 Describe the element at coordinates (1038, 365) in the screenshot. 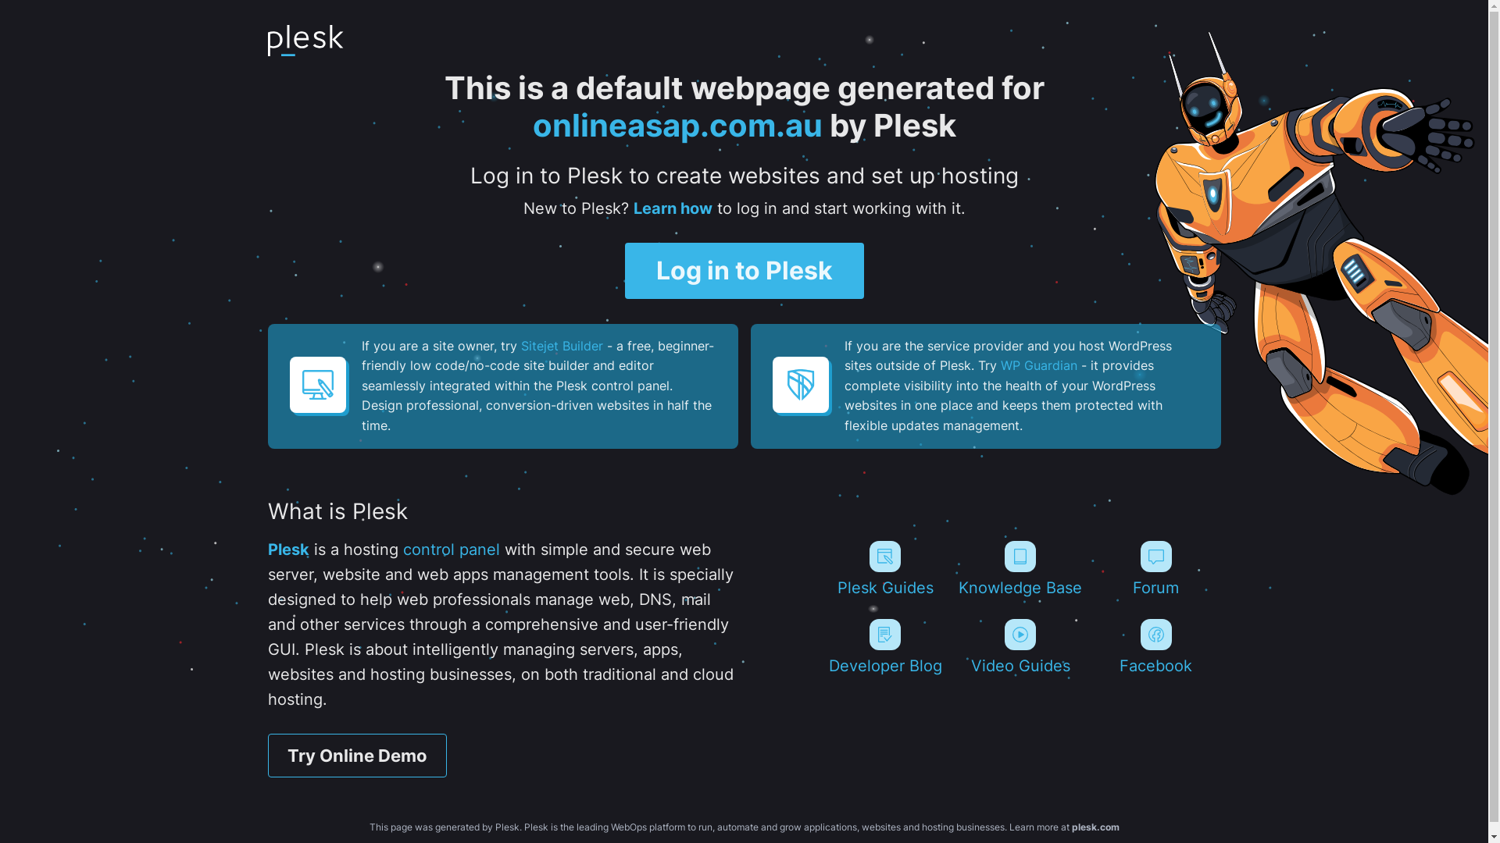

I see `WP Guardian` at that location.